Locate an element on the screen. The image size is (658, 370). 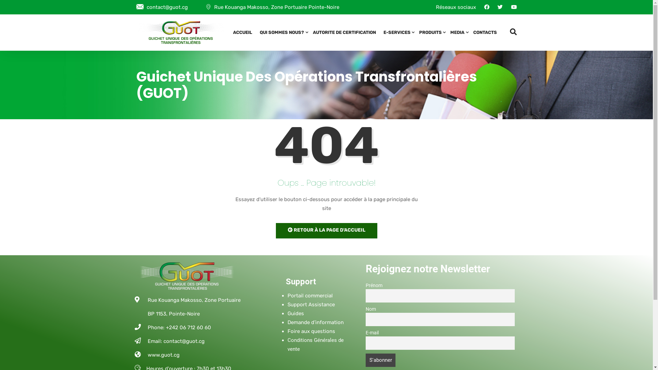
E-SERVICES is located at coordinates (398, 33).